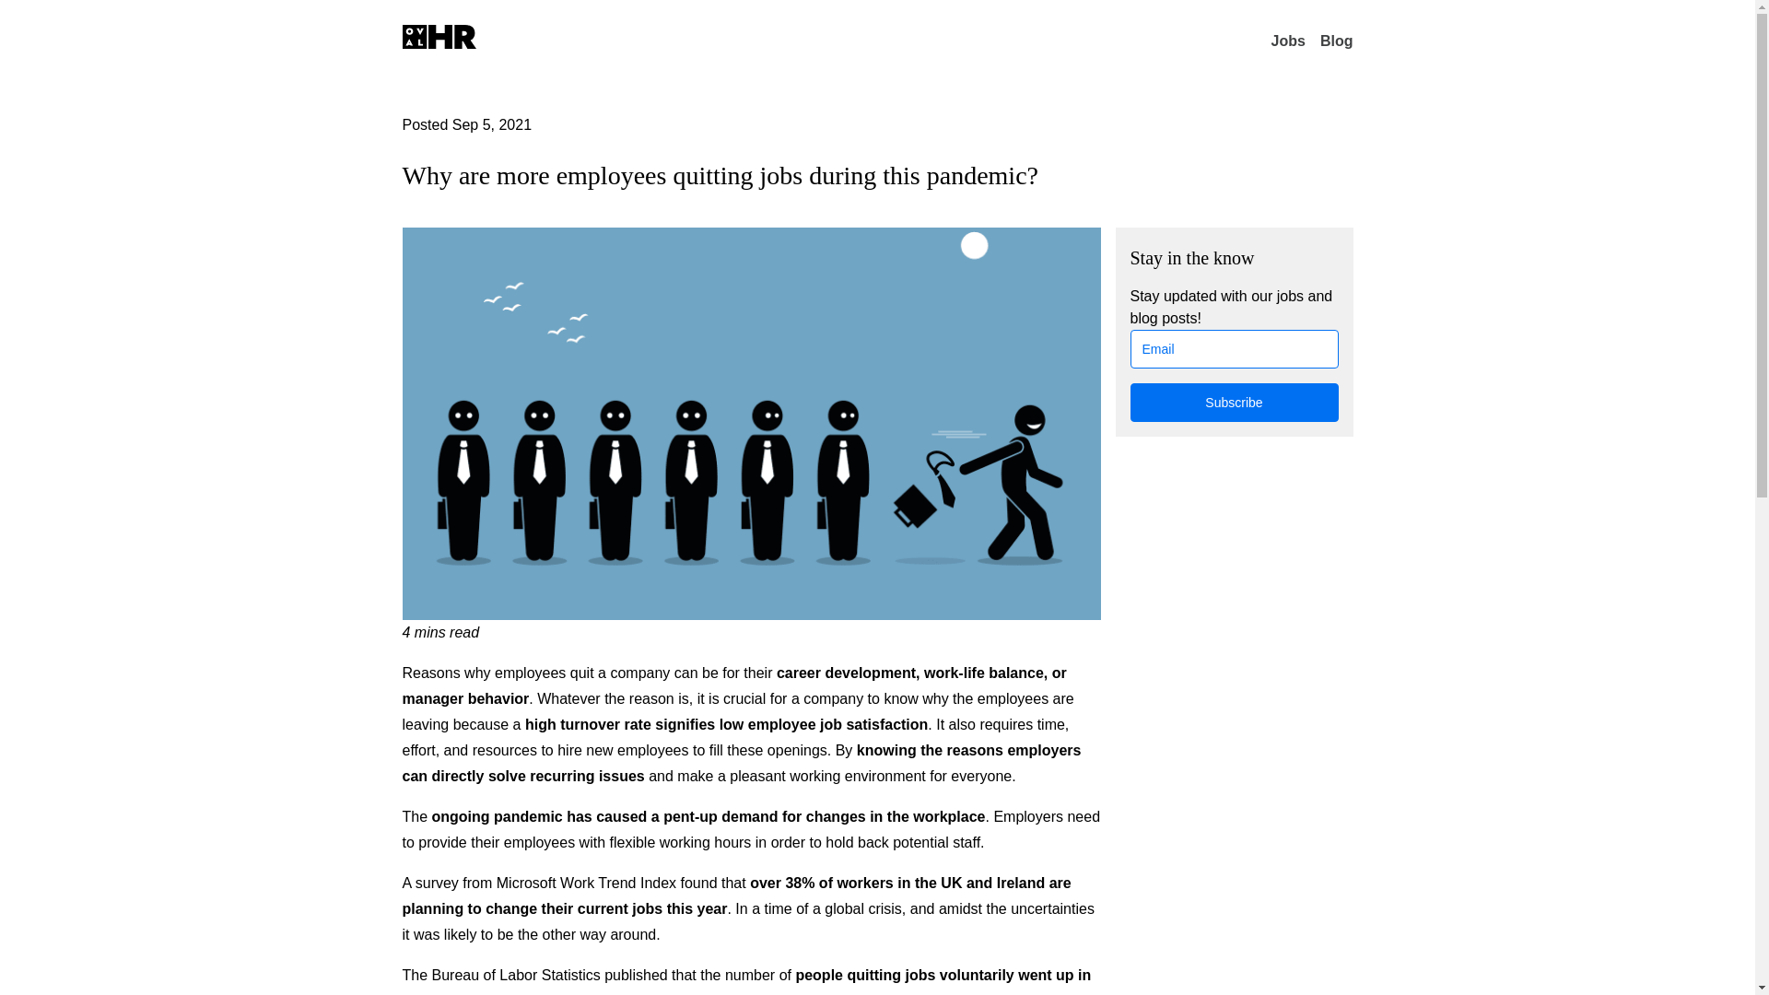 The height and width of the screenshot is (995, 1769). What do you see at coordinates (1233, 402) in the screenshot?
I see `Subscribe` at bounding box center [1233, 402].